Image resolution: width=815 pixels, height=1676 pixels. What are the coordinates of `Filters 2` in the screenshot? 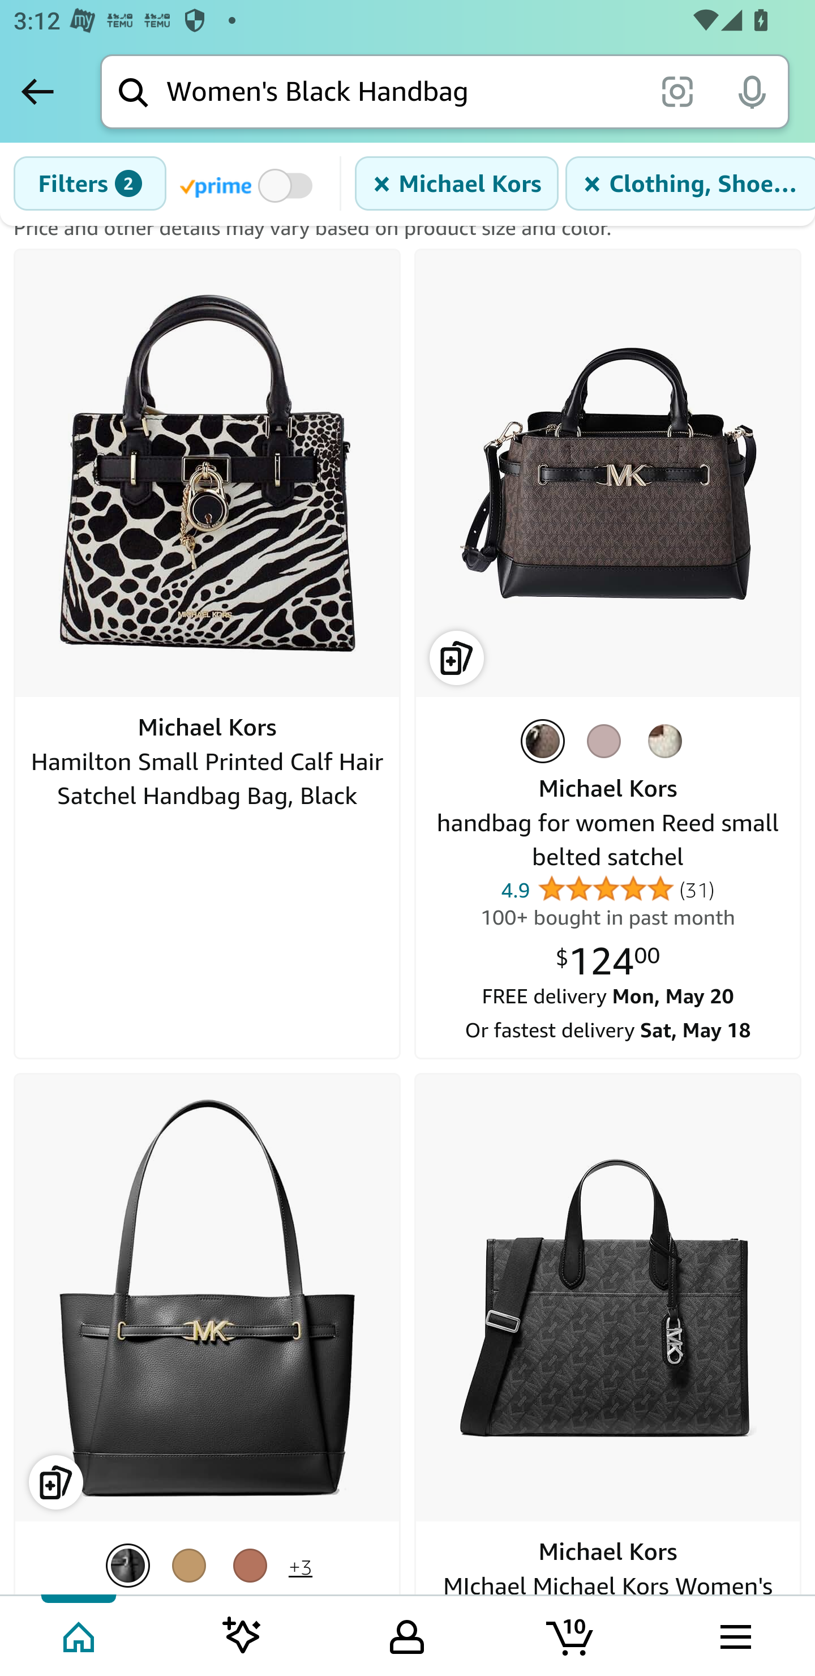 It's located at (89, 183).